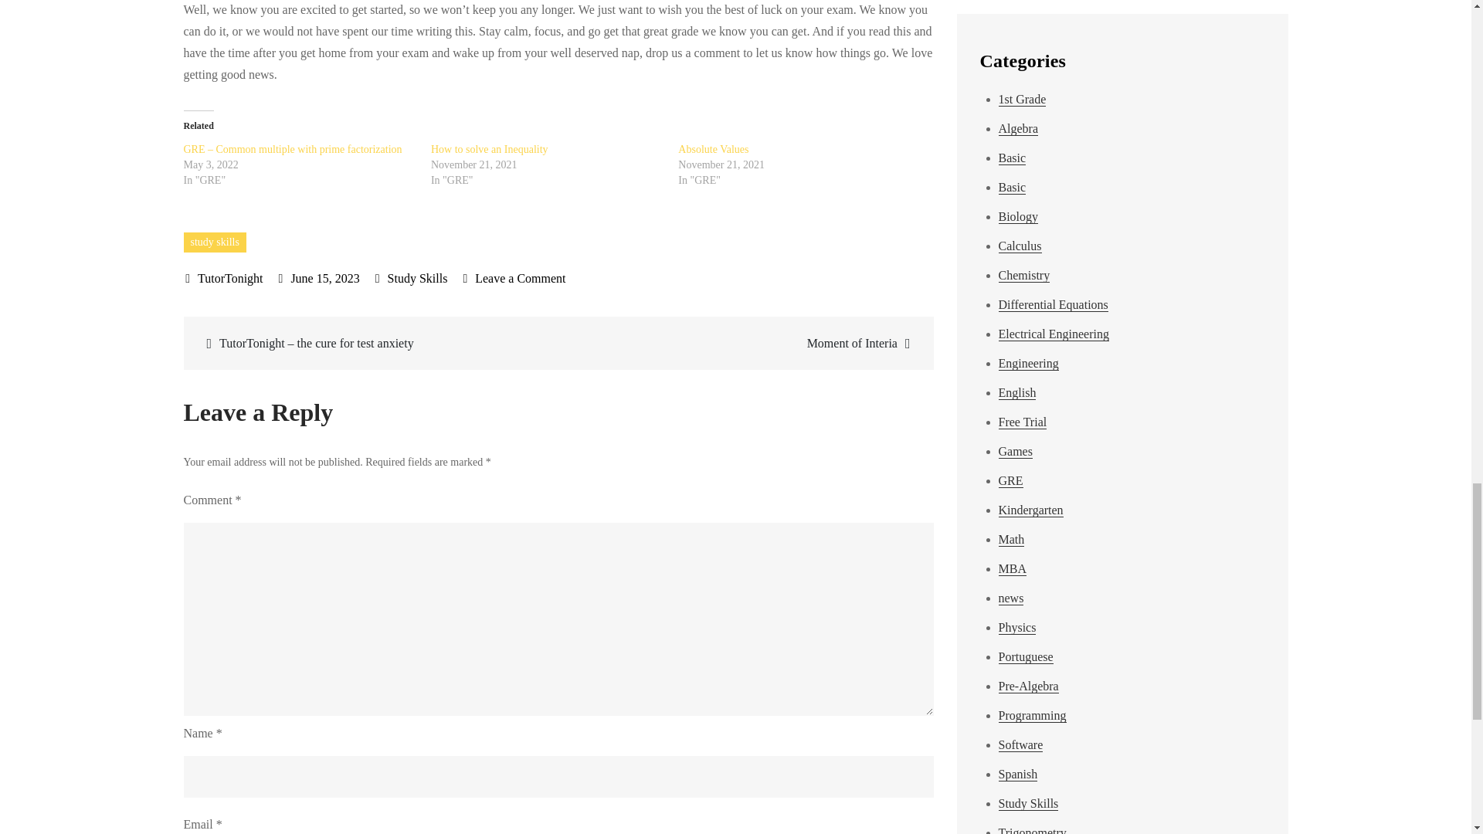 The image size is (1483, 834). Describe the element at coordinates (319, 278) in the screenshot. I see `Absolute Values` at that location.